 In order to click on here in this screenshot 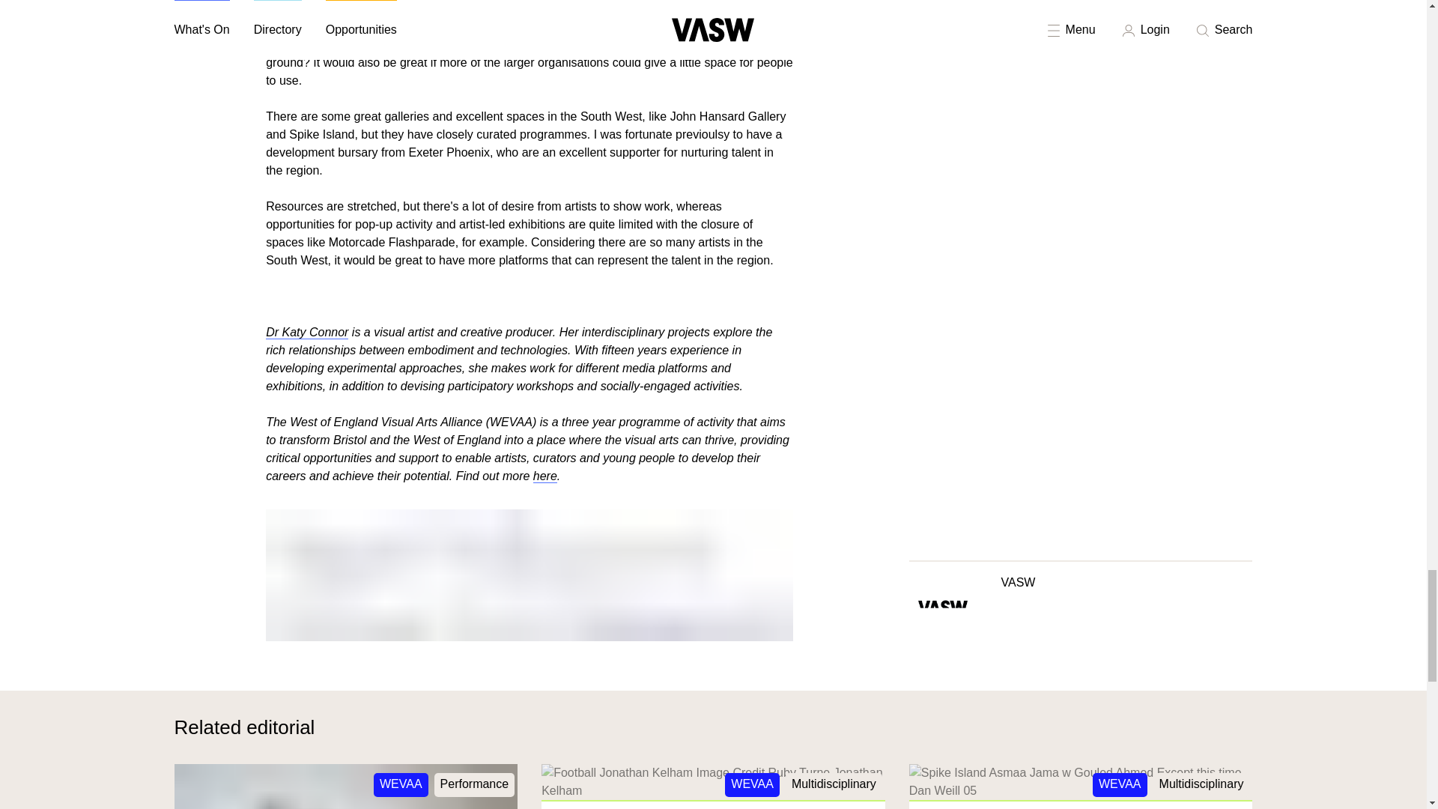, I will do `click(545, 476)`.